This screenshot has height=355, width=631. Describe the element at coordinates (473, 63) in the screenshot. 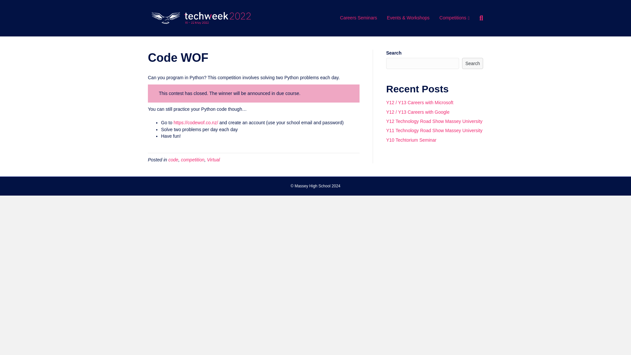

I see `Search` at that location.